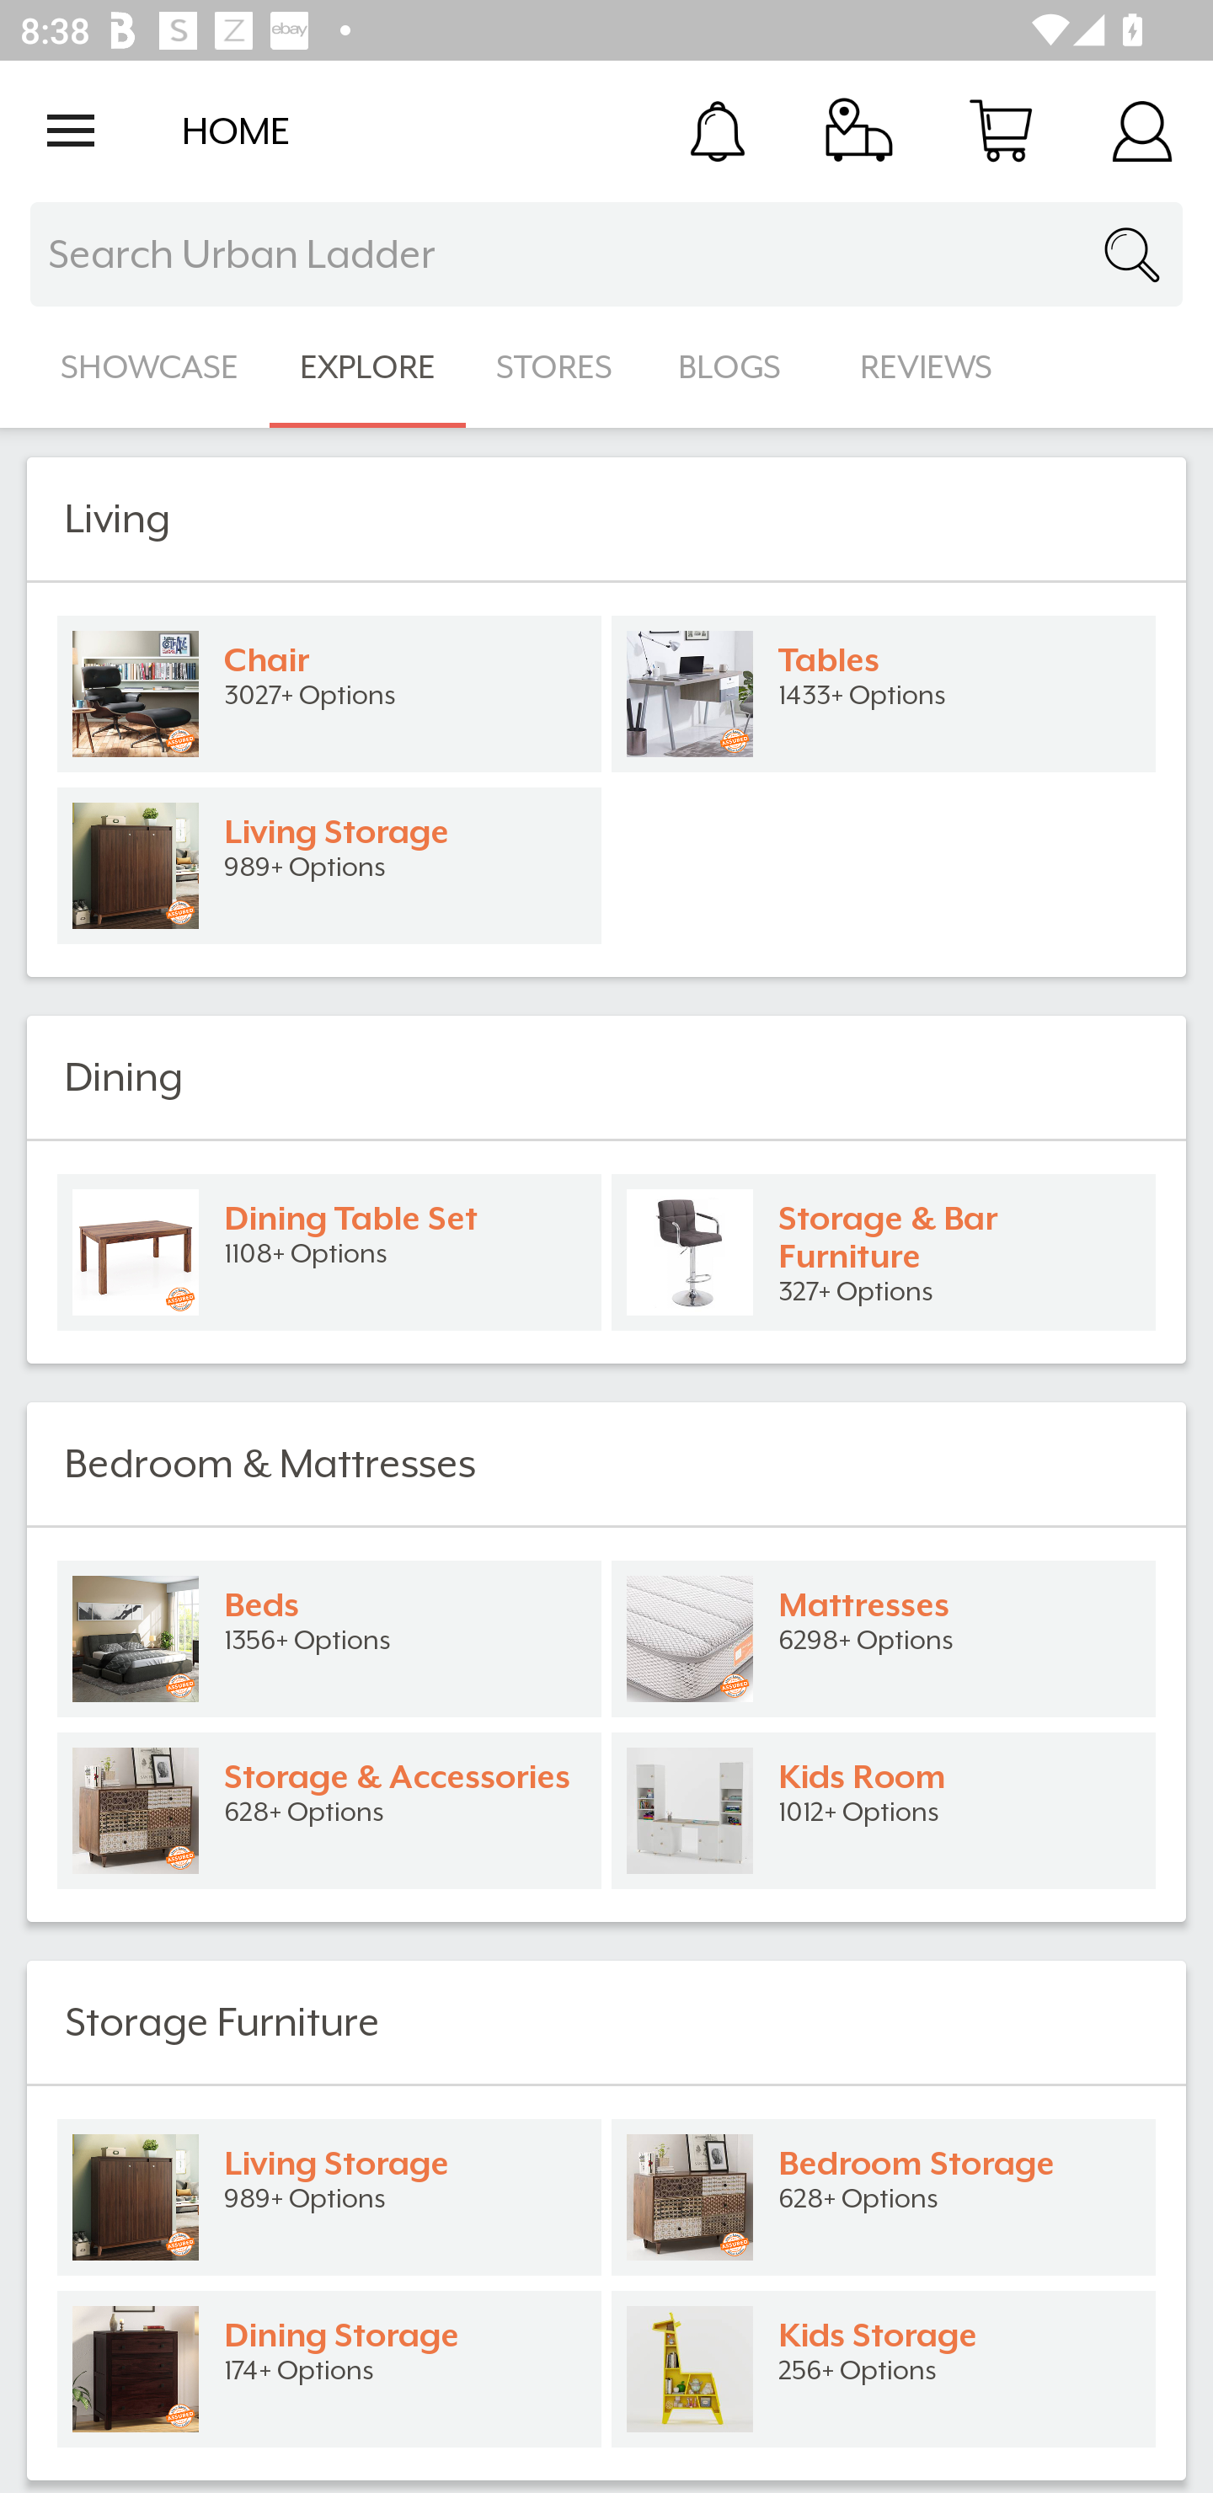 The image size is (1213, 2493). Describe the element at coordinates (1142, 130) in the screenshot. I see `Account Details` at that location.